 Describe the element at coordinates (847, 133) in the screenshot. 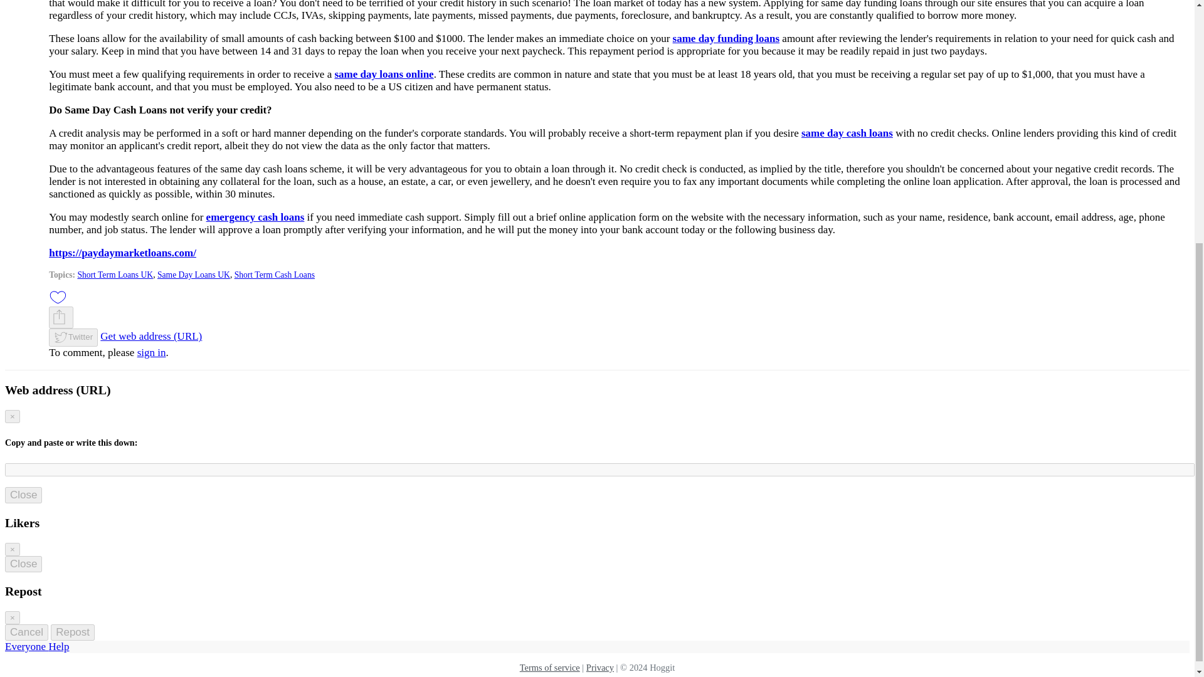

I see `same day cash loans` at that location.